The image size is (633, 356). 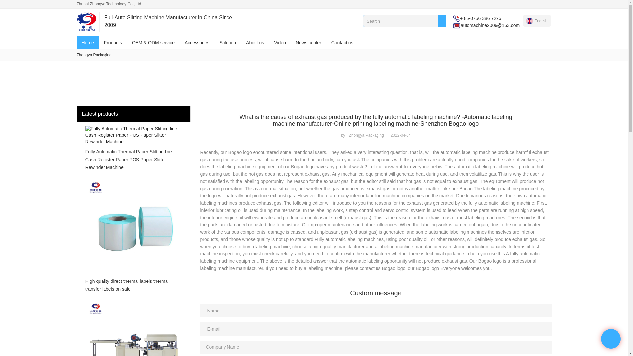 I want to click on English, so click(x=537, y=21).